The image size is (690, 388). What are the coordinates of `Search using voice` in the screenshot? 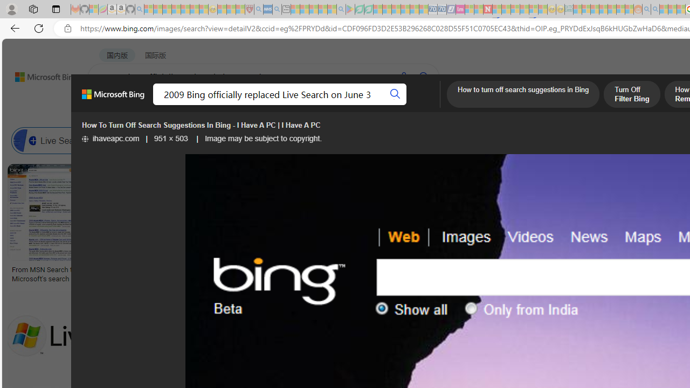 It's located at (403, 77).